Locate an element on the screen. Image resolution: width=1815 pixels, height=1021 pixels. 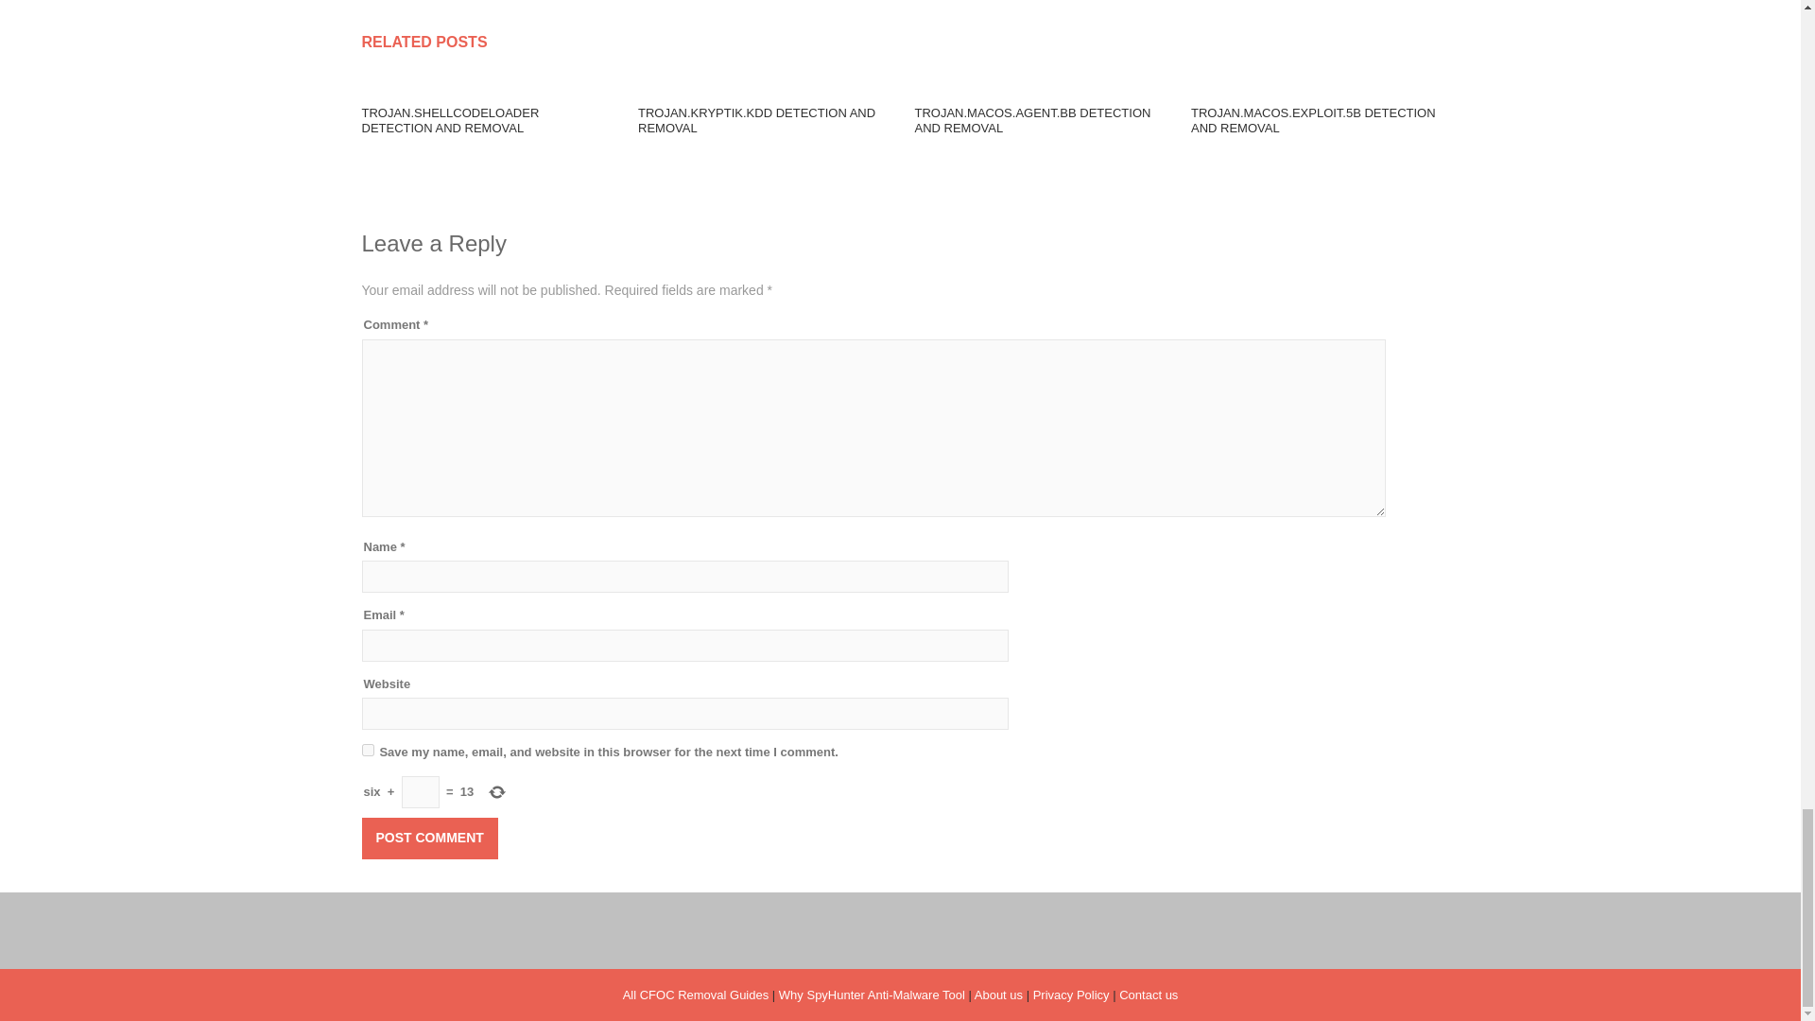
About us is located at coordinates (998, 995).